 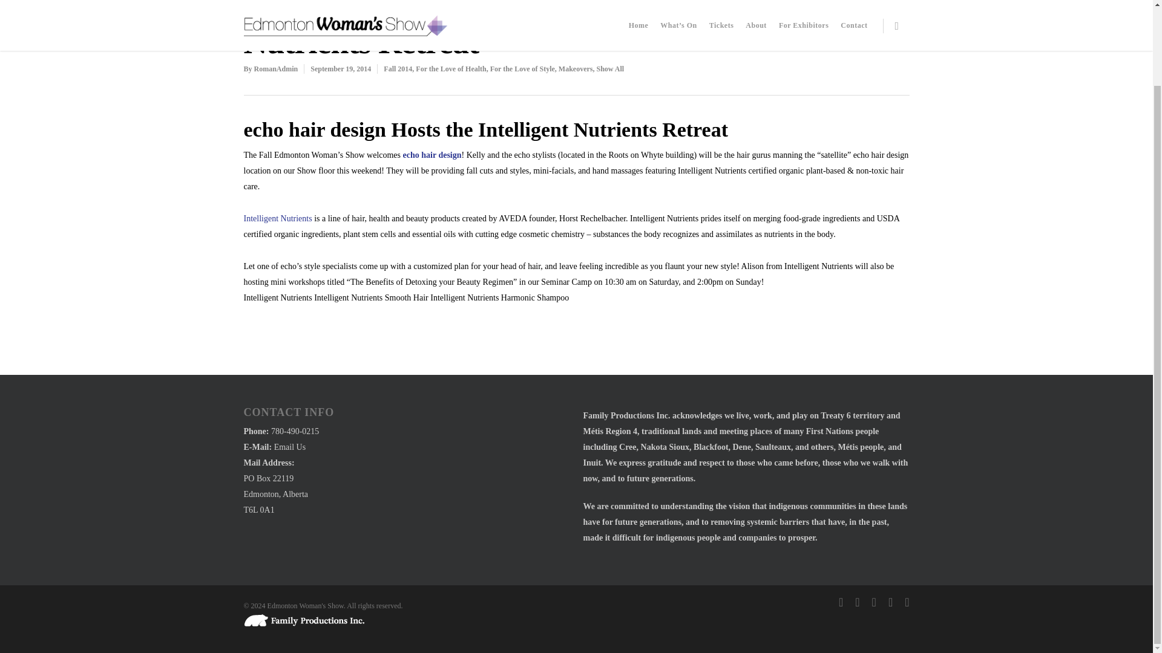 What do you see at coordinates (276, 68) in the screenshot?
I see `Posts by RomanAdmin` at bounding box center [276, 68].